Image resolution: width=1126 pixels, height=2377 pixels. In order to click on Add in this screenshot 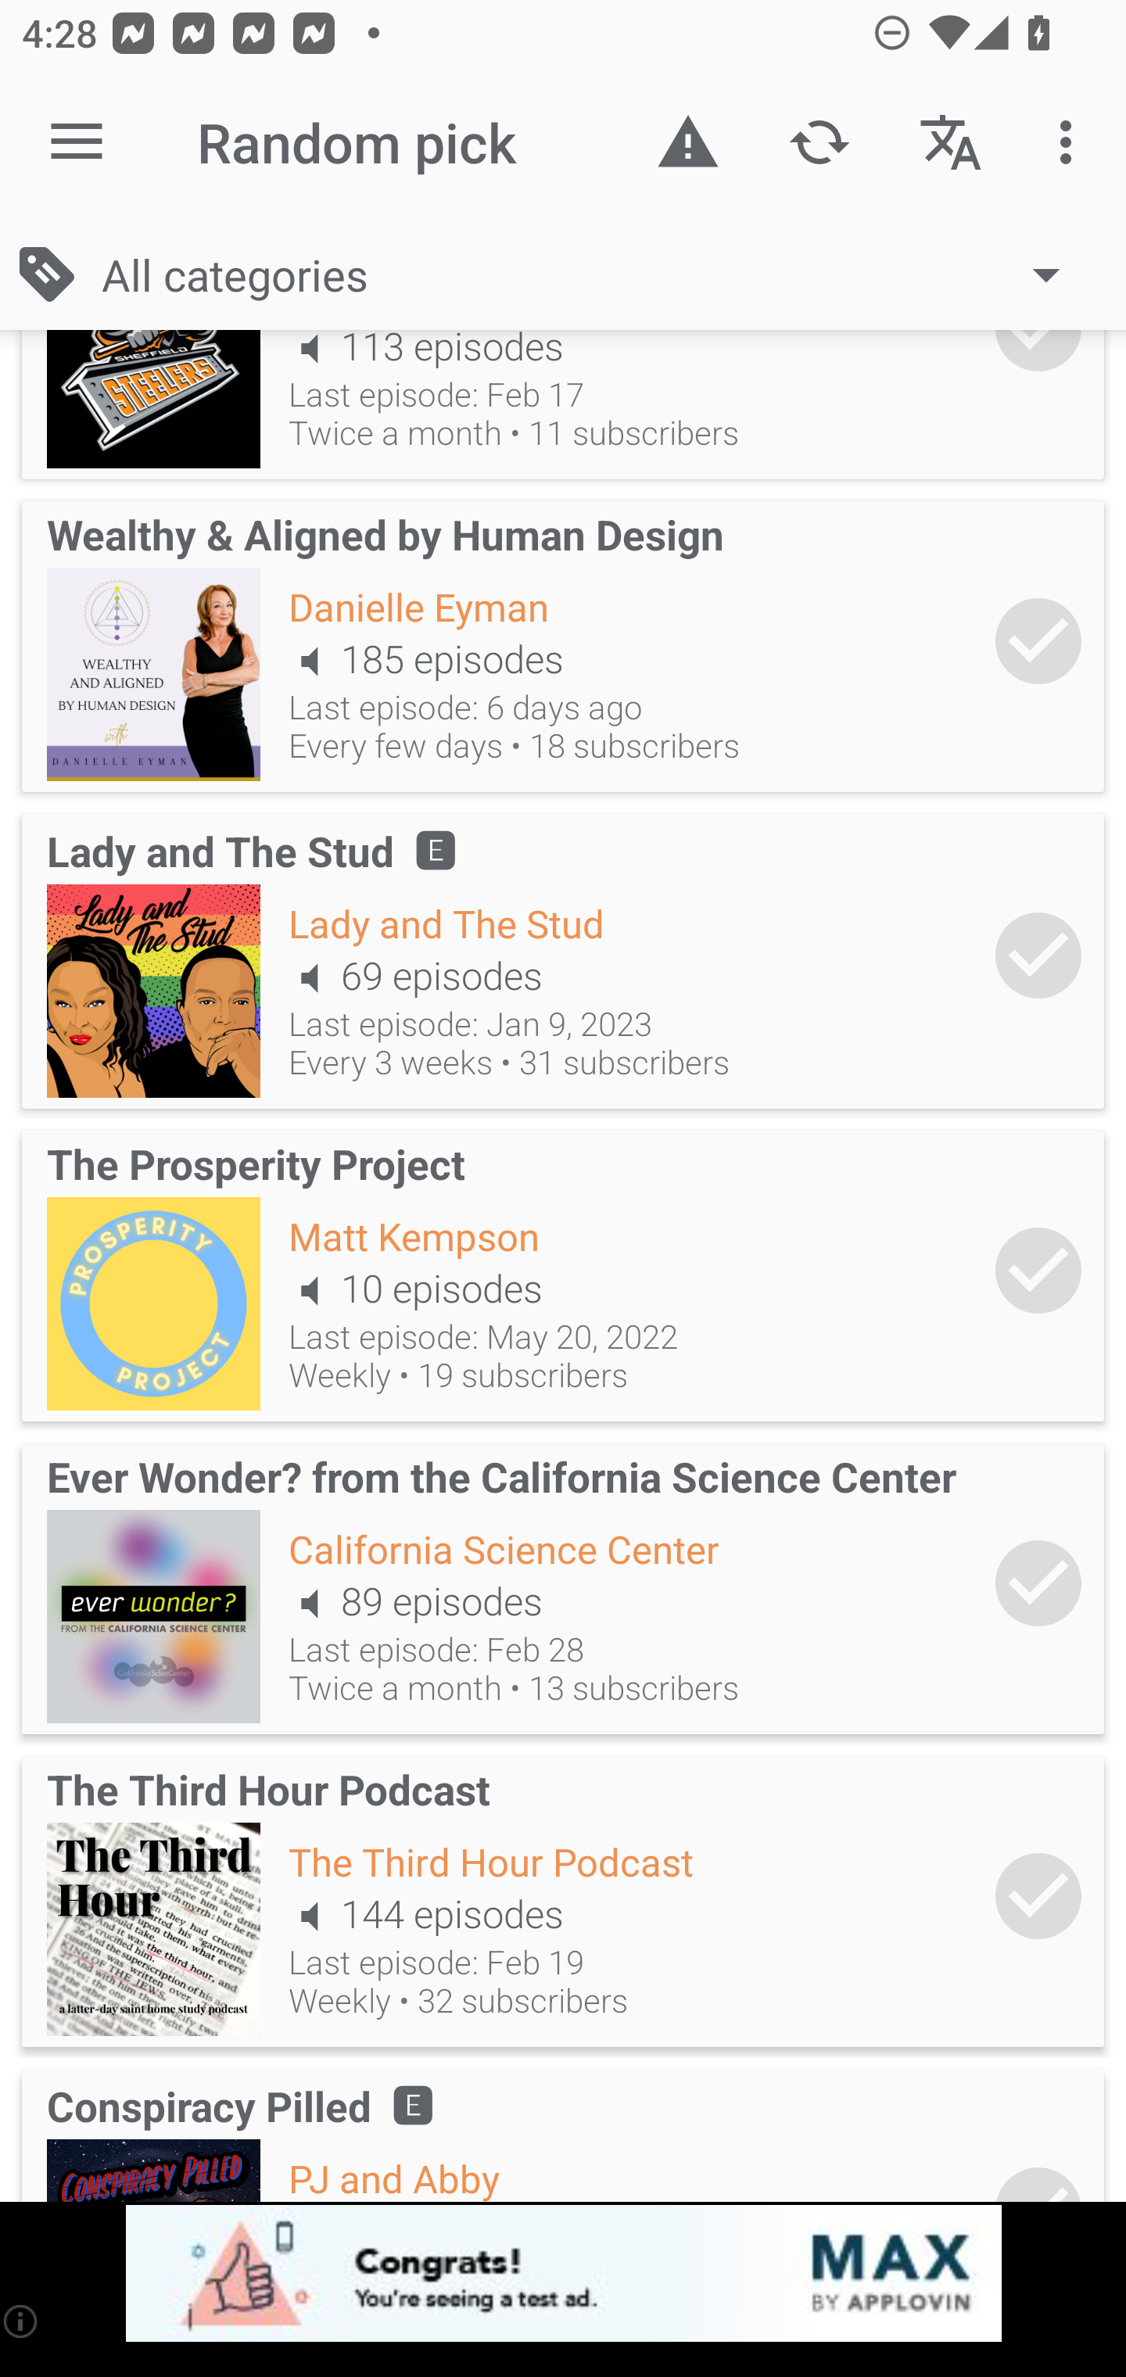, I will do `click(1038, 955)`.